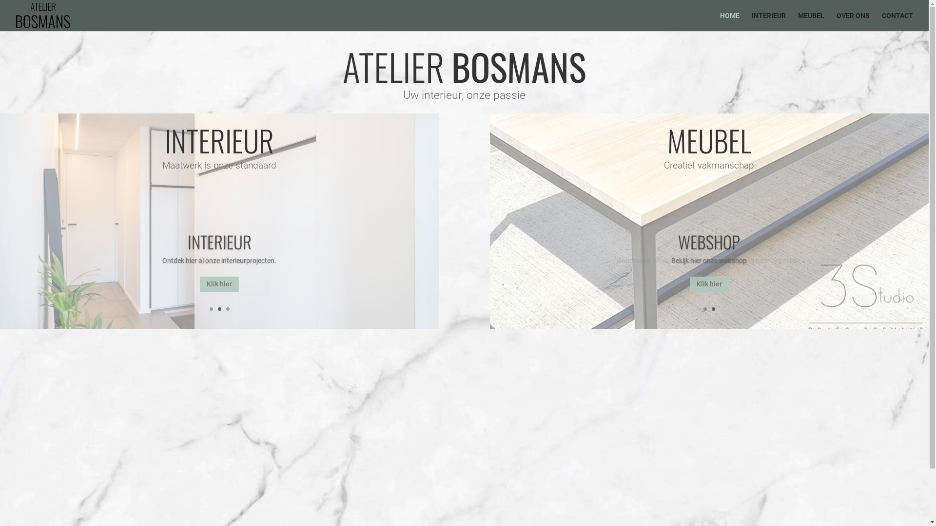  What do you see at coordinates (730, 21) in the screenshot?
I see `HOME` at bounding box center [730, 21].